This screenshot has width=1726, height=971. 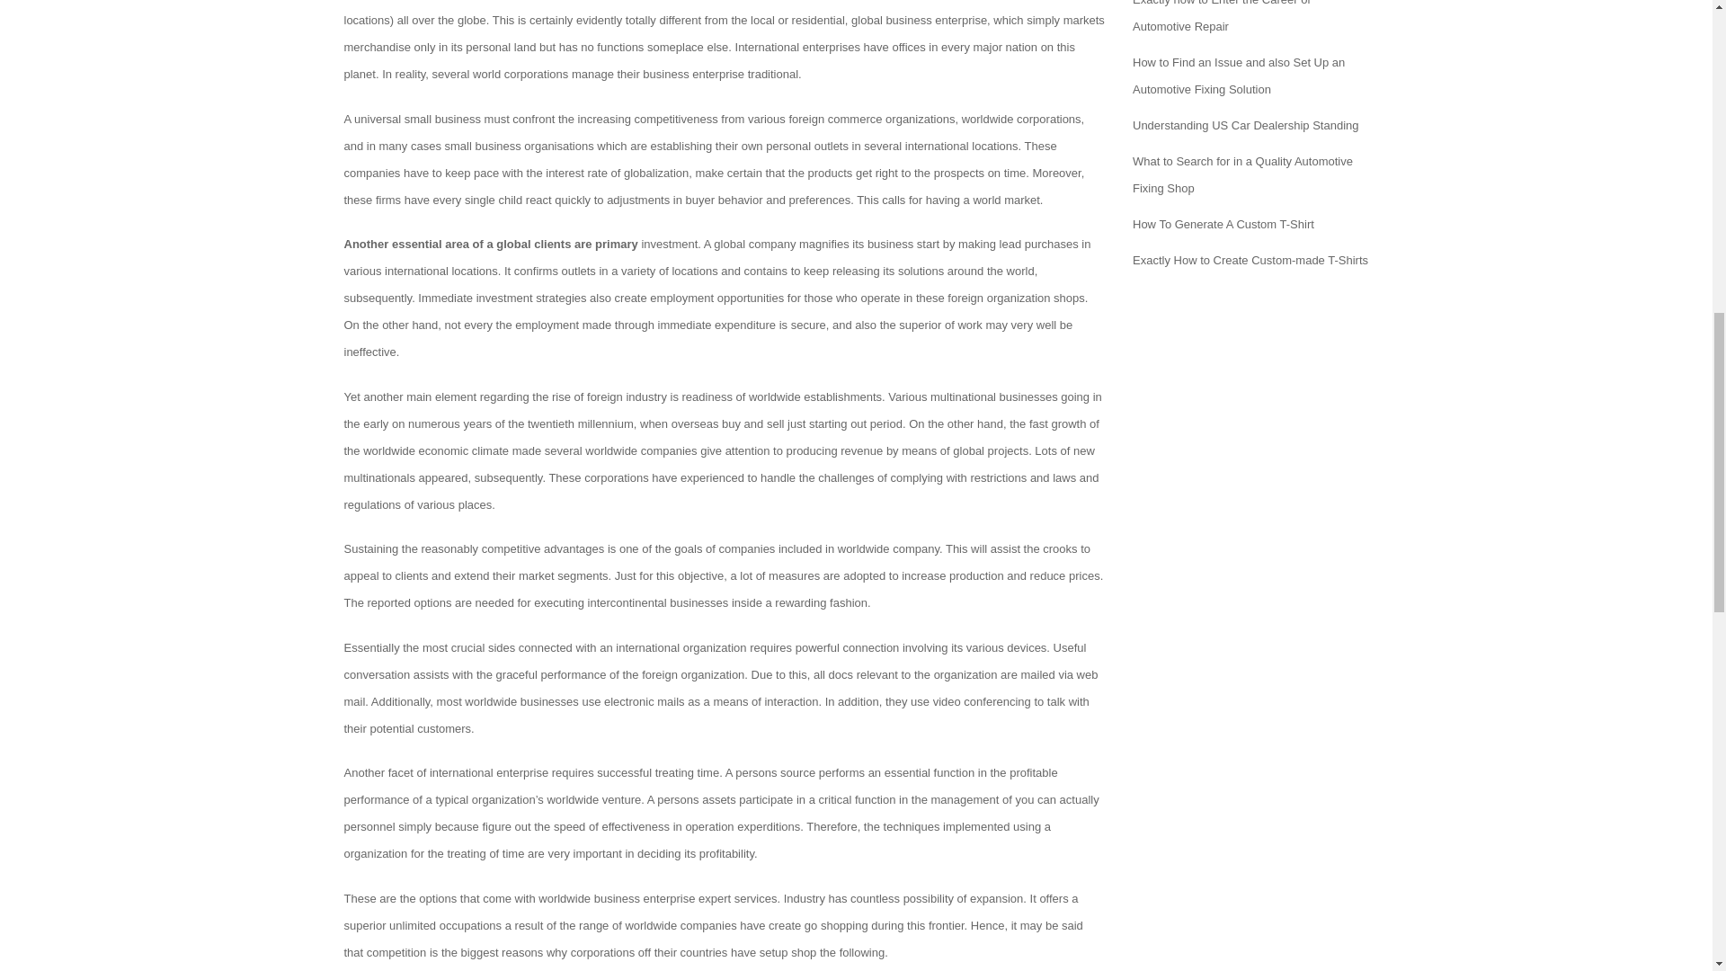 I want to click on Exactly how to Enter the Career of Automotive Repair, so click(x=1221, y=16).